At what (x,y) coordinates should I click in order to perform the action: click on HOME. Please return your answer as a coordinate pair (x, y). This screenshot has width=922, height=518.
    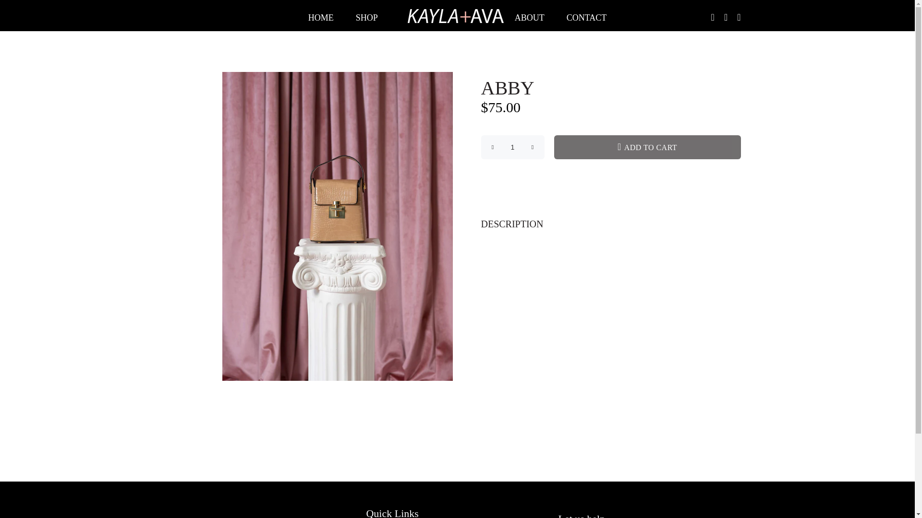
    Looking at the image, I should click on (320, 18).